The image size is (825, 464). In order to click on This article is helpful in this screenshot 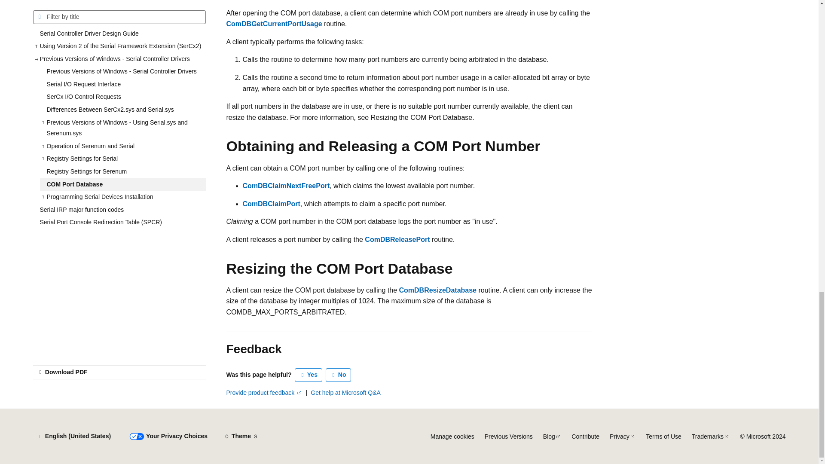, I will do `click(309, 375)`.